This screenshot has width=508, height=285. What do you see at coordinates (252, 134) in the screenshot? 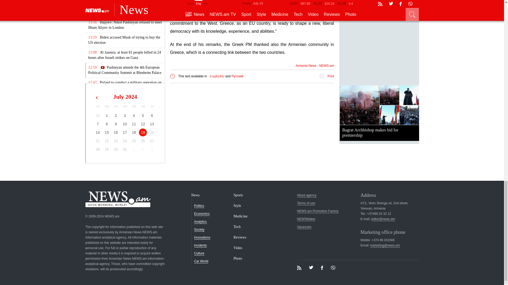
I see `Insticator Content Engagement Unit` at bounding box center [252, 134].